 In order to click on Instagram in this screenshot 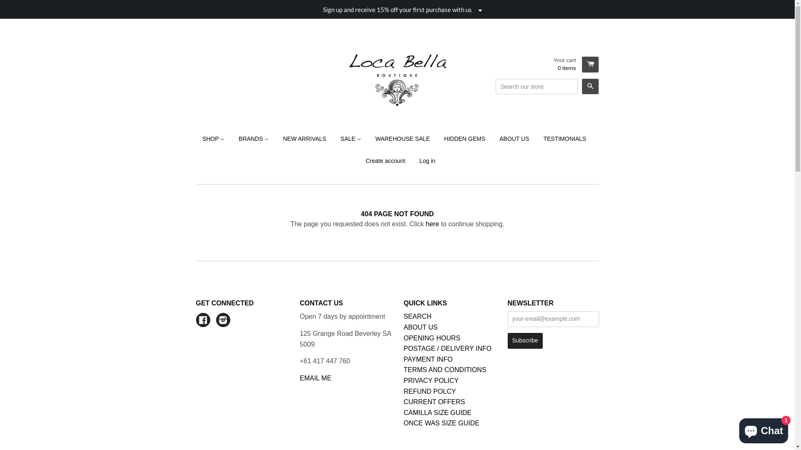, I will do `click(223, 321)`.